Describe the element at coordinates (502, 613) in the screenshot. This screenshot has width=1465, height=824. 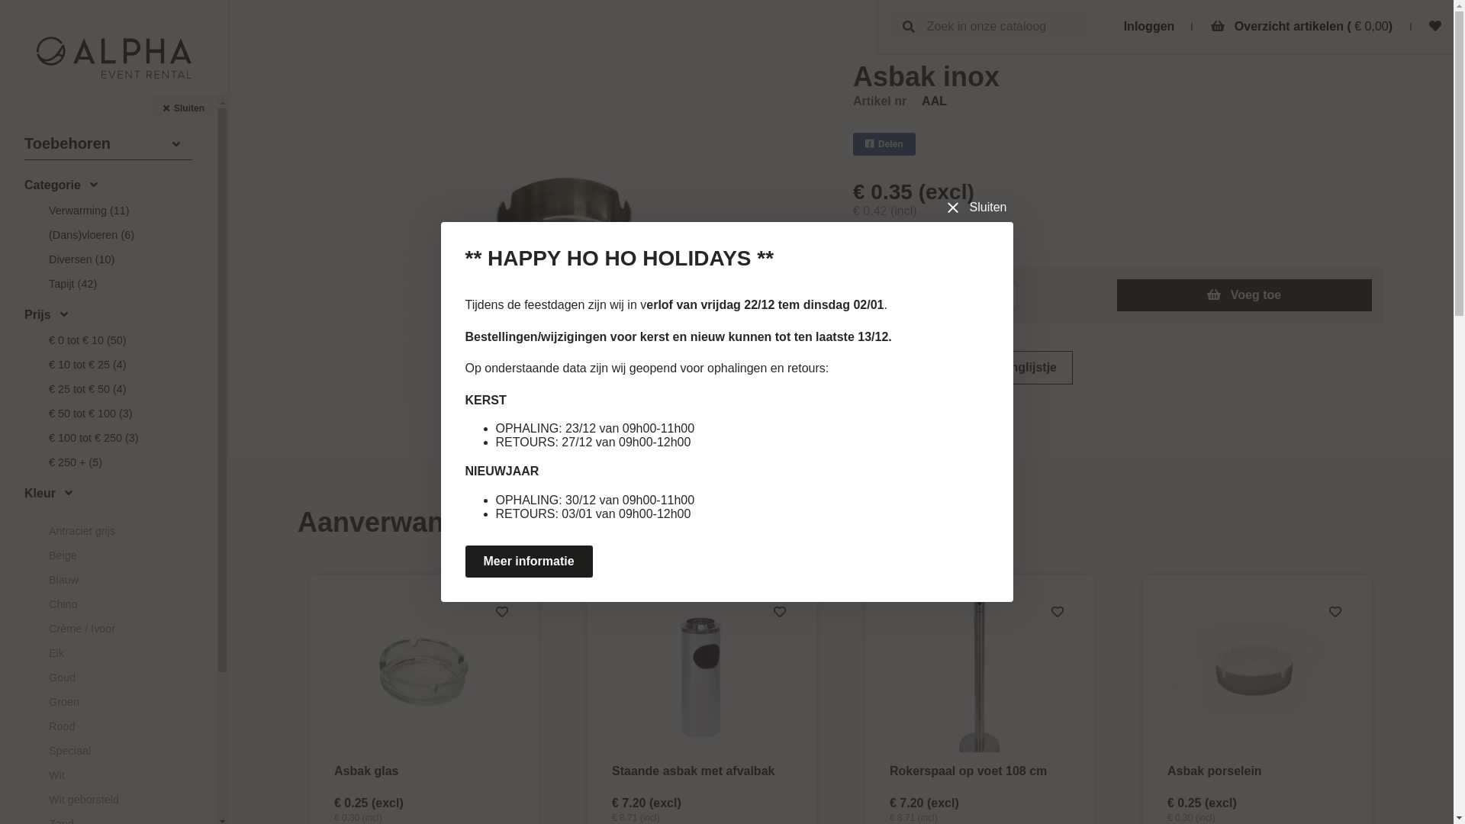
I see `Toevoegen aan verlanglijstje` at that location.